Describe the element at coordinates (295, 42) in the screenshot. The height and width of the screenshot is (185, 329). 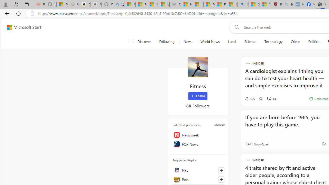
I see `Crime` at that location.